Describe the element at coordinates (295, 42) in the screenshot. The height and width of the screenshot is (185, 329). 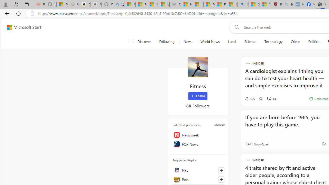
I see `Crime` at that location.